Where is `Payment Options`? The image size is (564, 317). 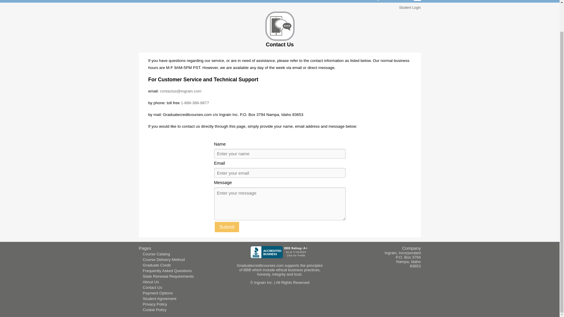 Payment Options is located at coordinates (157, 293).